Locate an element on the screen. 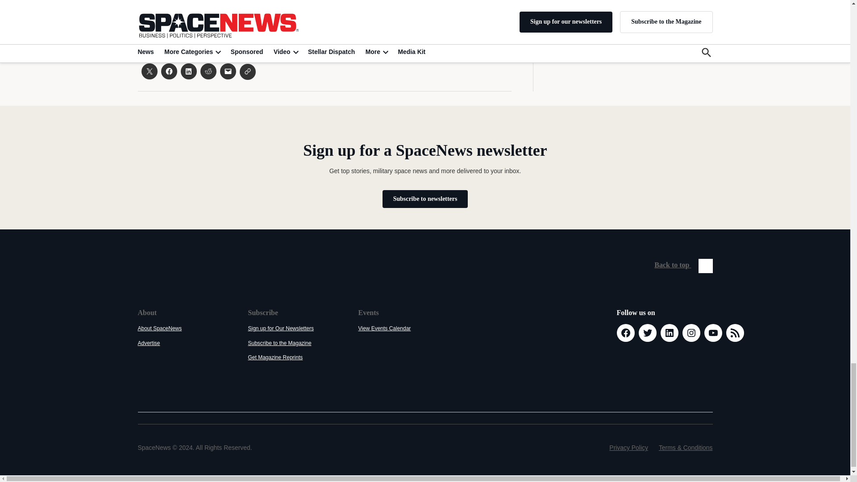  Click to share on Facebook is located at coordinates (169, 71).